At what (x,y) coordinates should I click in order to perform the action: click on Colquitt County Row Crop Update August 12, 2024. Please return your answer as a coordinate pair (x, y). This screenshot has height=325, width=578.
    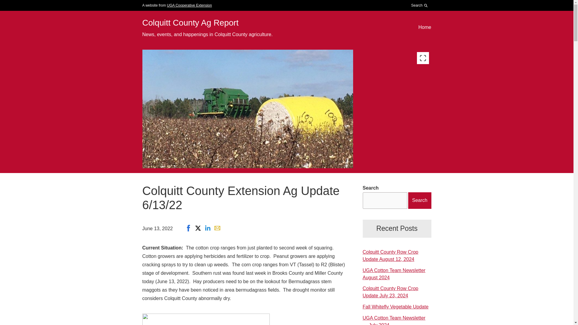
    Looking at the image, I should click on (390, 256).